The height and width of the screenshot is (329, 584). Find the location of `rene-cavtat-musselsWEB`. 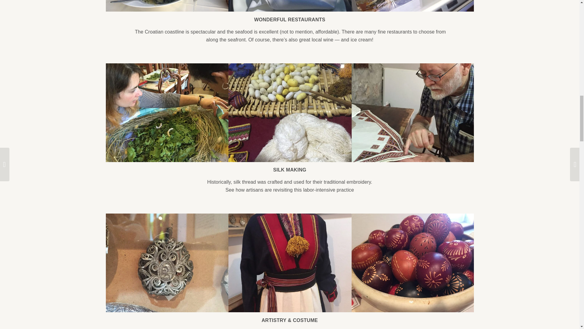

rene-cavtat-musselsWEB is located at coordinates (167, 5).